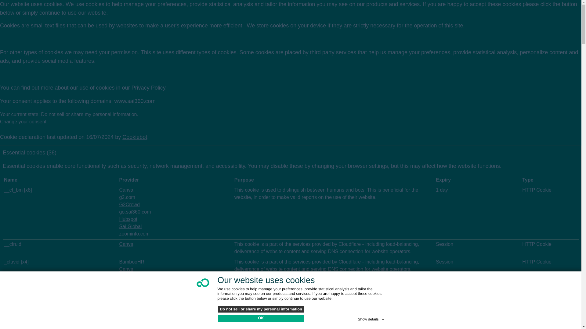 The image size is (586, 329). I want to click on Change your consent, so click(23, 122).